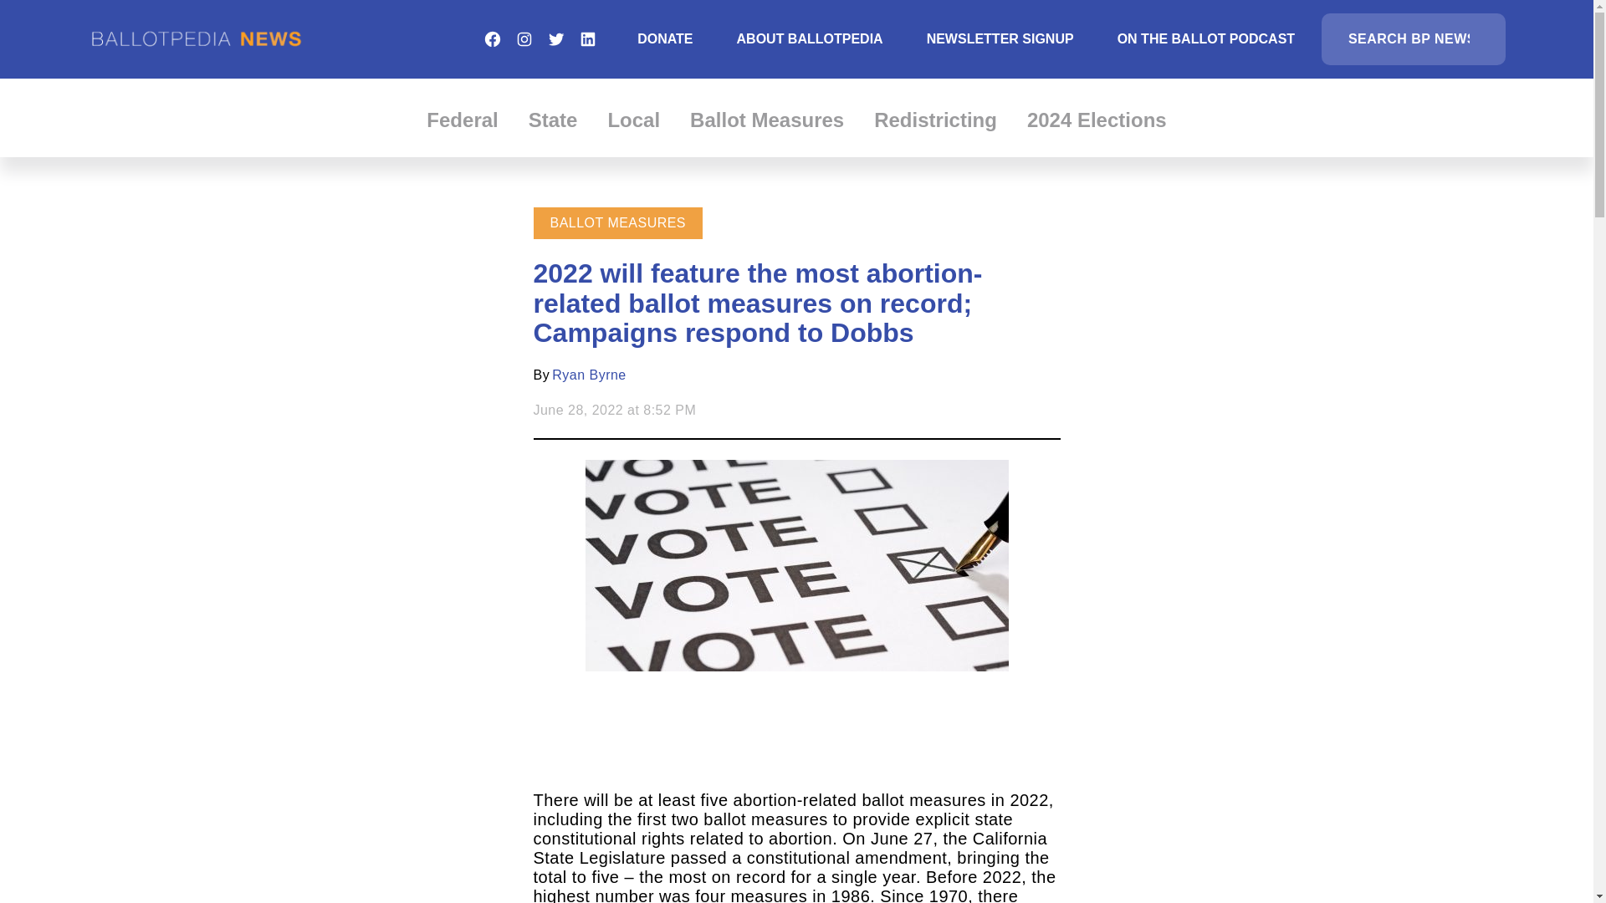 Image resolution: width=1606 pixels, height=903 pixels. Describe the element at coordinates (553, 120) in the screenshot. I see `State` at that location.